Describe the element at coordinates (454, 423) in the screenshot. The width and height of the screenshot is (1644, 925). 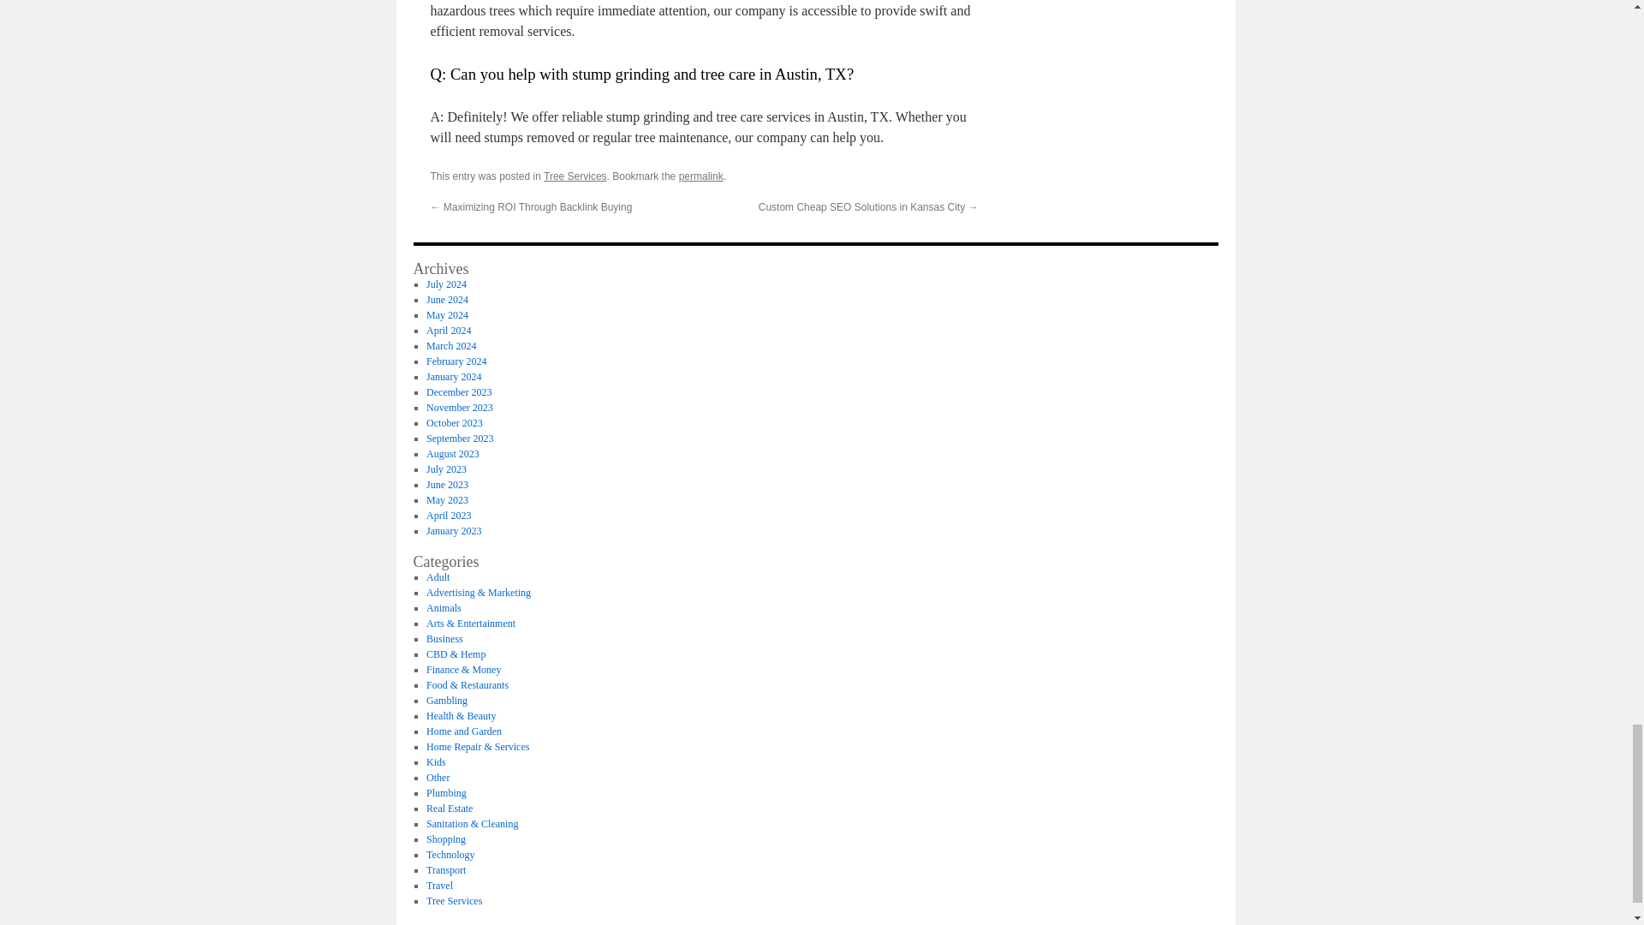
I see `October 2023` at that location.